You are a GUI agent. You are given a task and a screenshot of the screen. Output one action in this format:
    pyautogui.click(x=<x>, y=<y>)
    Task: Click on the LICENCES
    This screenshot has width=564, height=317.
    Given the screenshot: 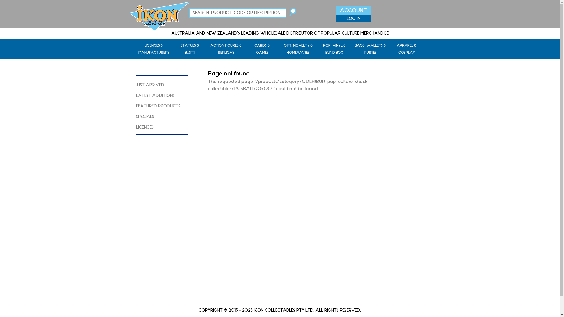 What is the action you would take?
    pyautogui.click(x=162, y=127)
    